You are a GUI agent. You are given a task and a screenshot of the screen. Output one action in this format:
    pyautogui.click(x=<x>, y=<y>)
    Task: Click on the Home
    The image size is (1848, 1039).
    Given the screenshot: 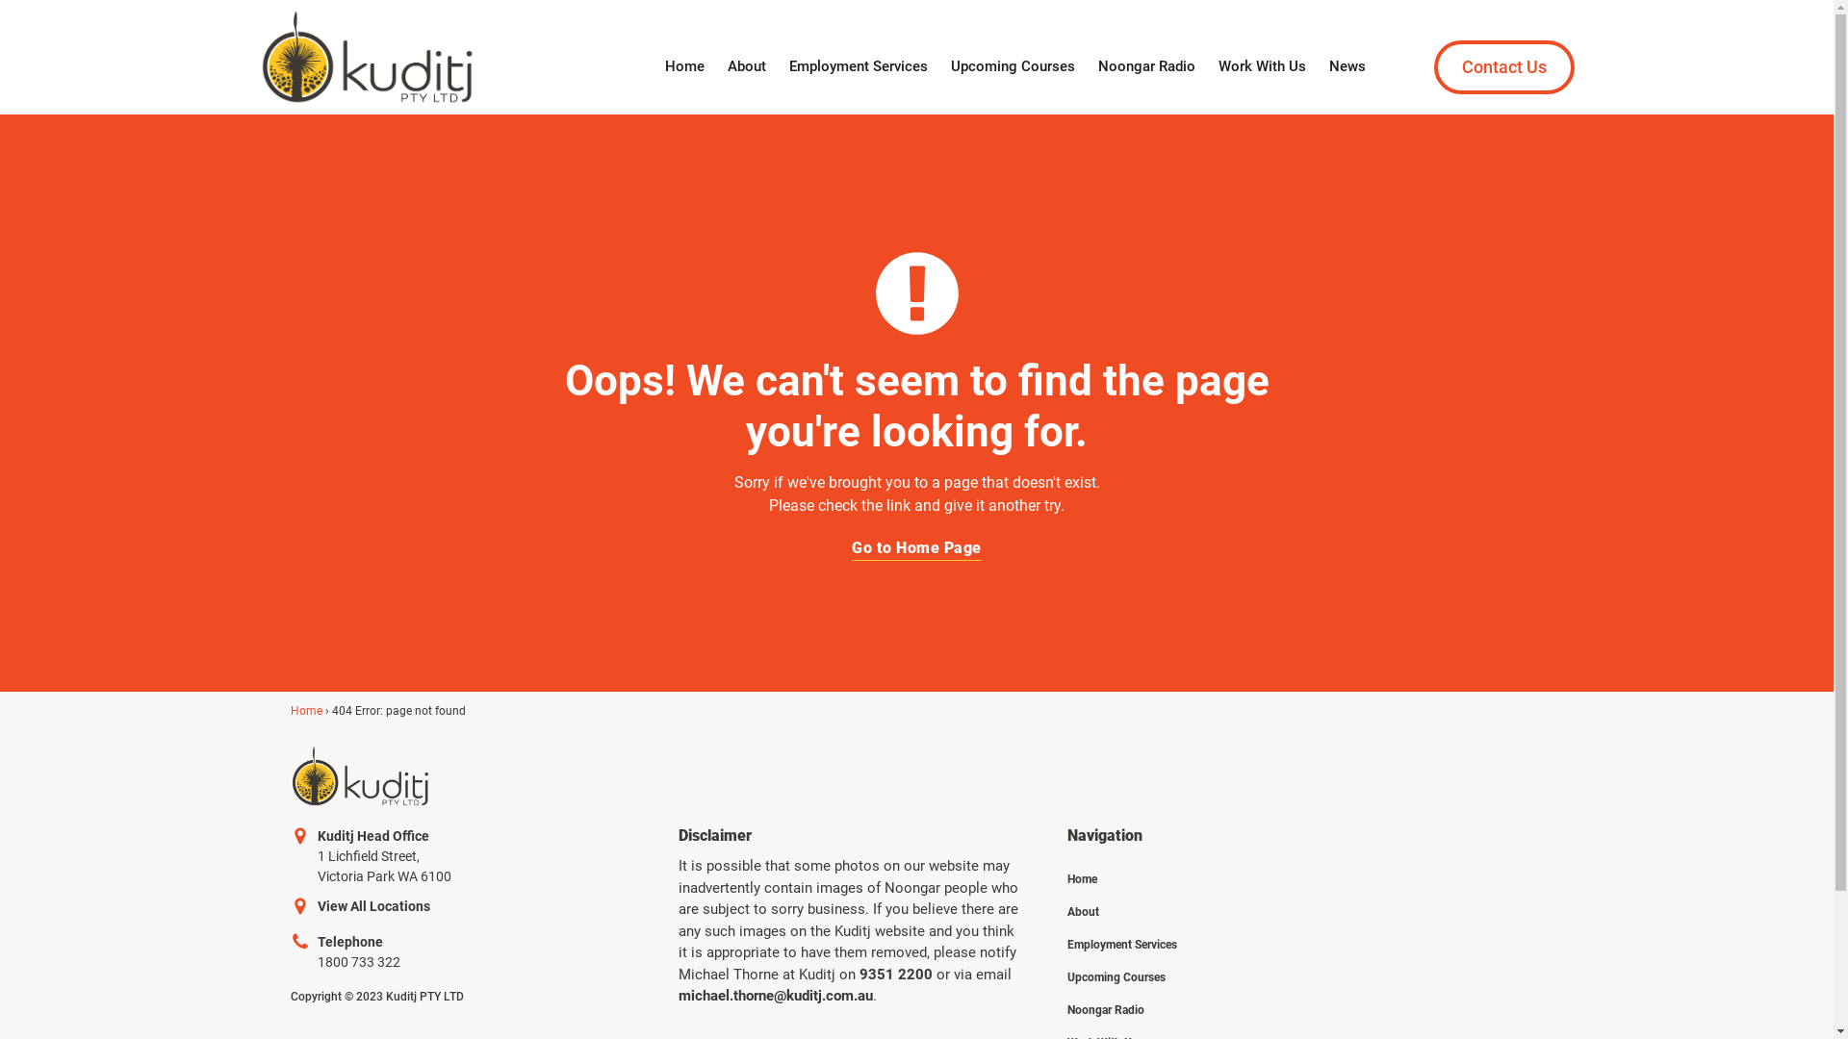 What is the action you would take?
    pyautogui.click(x=1122, y=872)
    